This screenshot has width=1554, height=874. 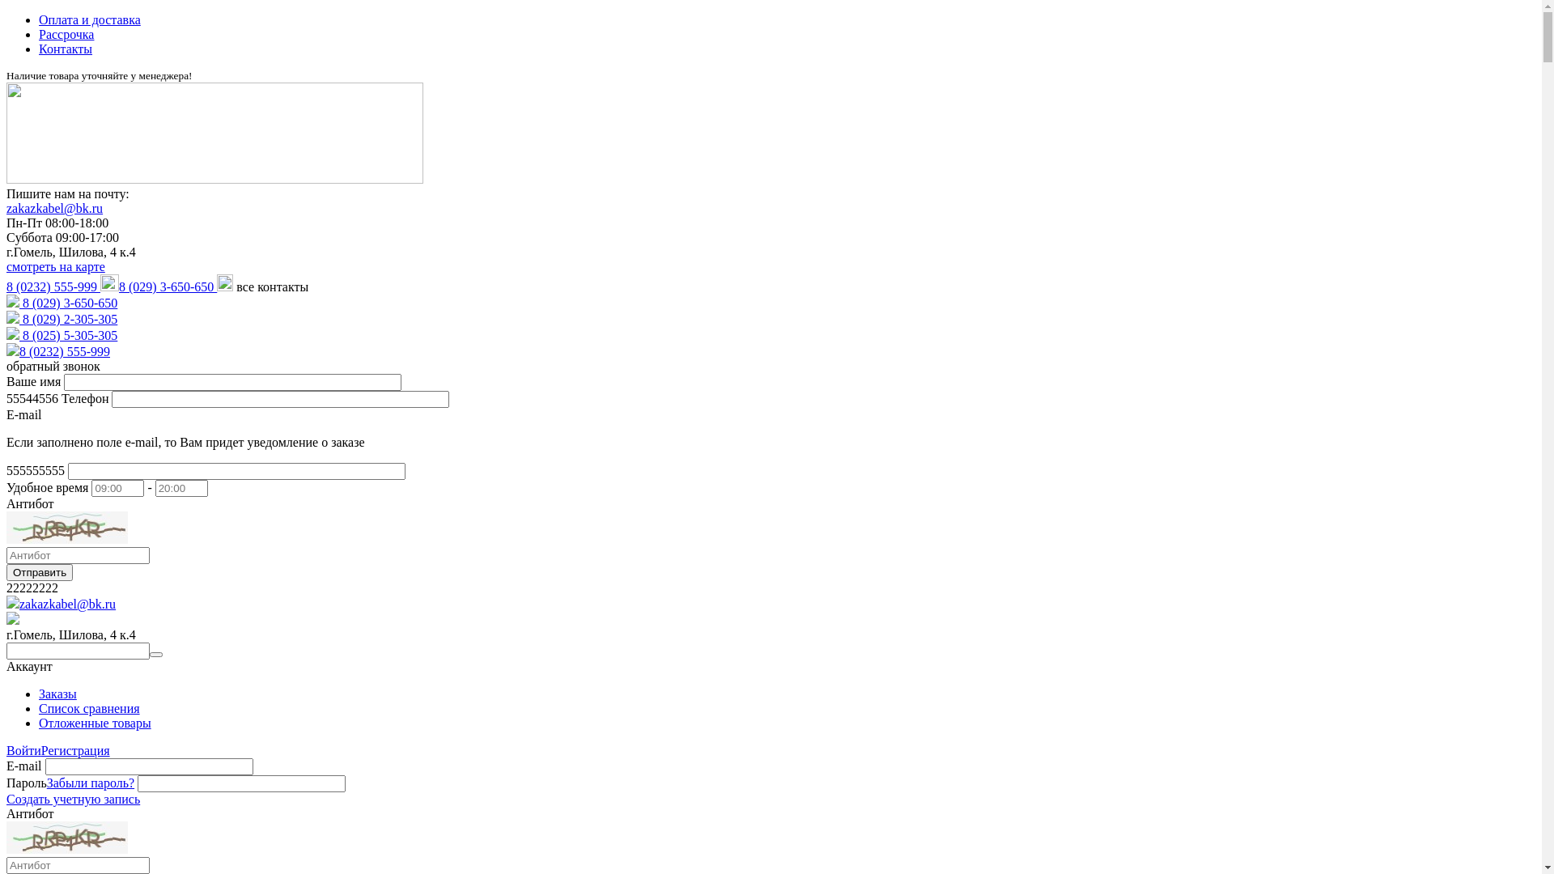 What do you see at coordinates (176, 286) in the screenshot?
I see `8 (029) 3-650-650` at bounding box center [176, 286].